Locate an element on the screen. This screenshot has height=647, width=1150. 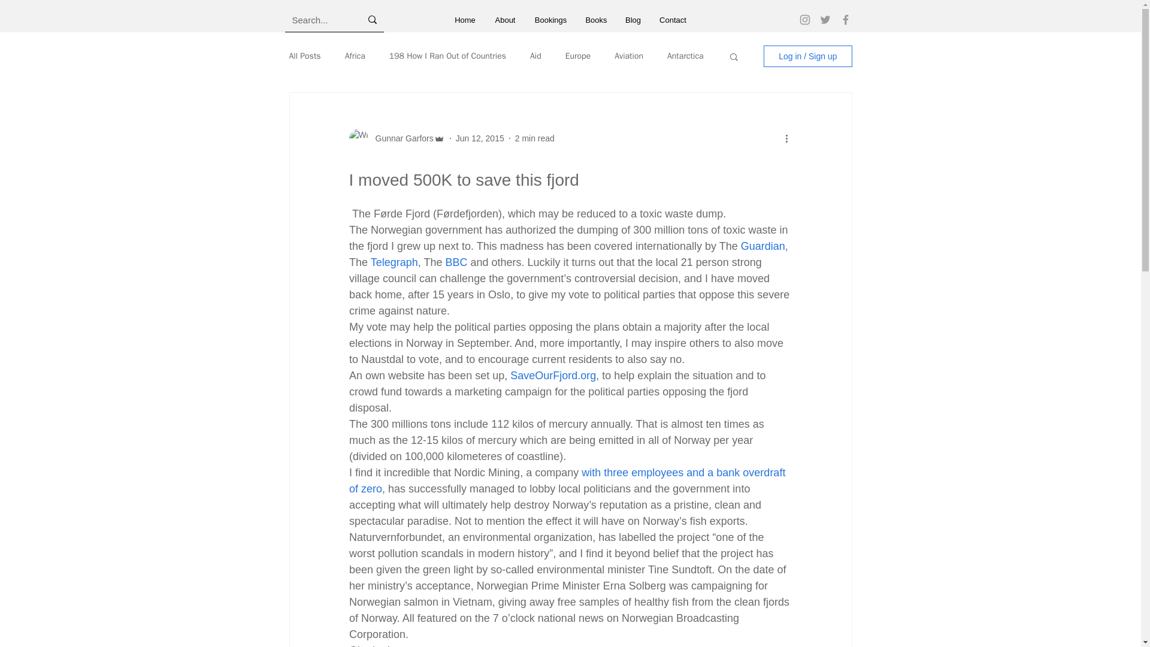
Books is located at coordinates (596, 20).